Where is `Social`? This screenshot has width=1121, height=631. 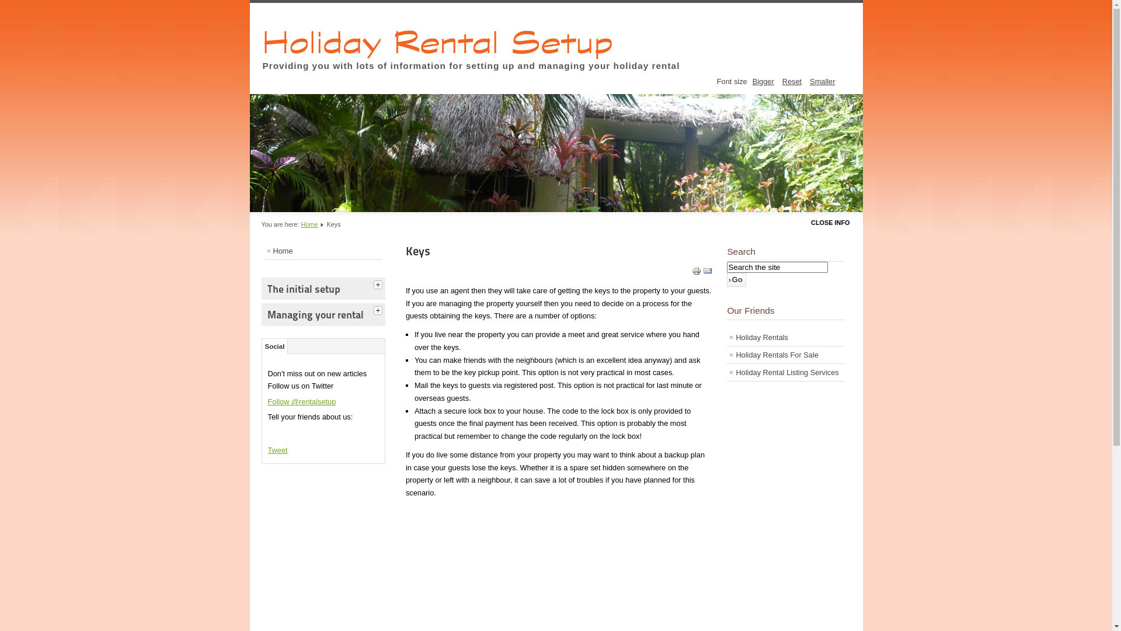
Social is located at coordinates (274, 346).